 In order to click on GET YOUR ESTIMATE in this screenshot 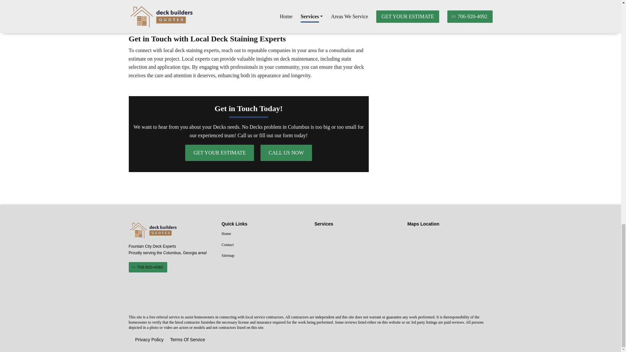, I will do `click(220, 153)`.